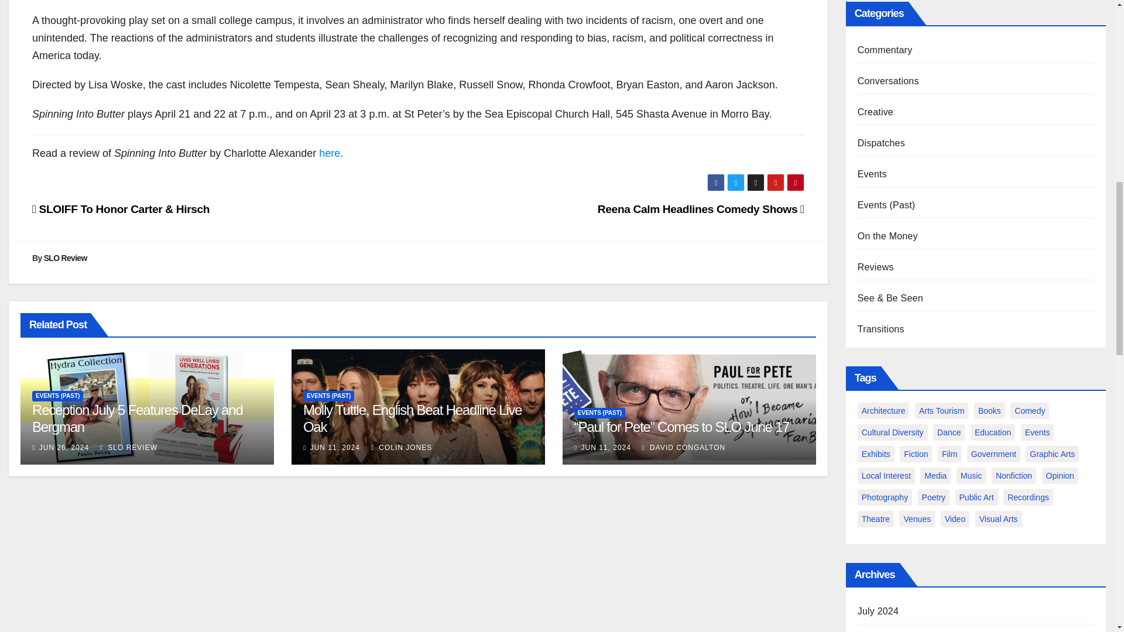 The image size is (1124, 632). What do you see at coordinates (413, 418) in the screenshot?
I see `Permalink to: Molly Tuttle, English Beat Headline Live Oak` at bounding box center [413, 418].